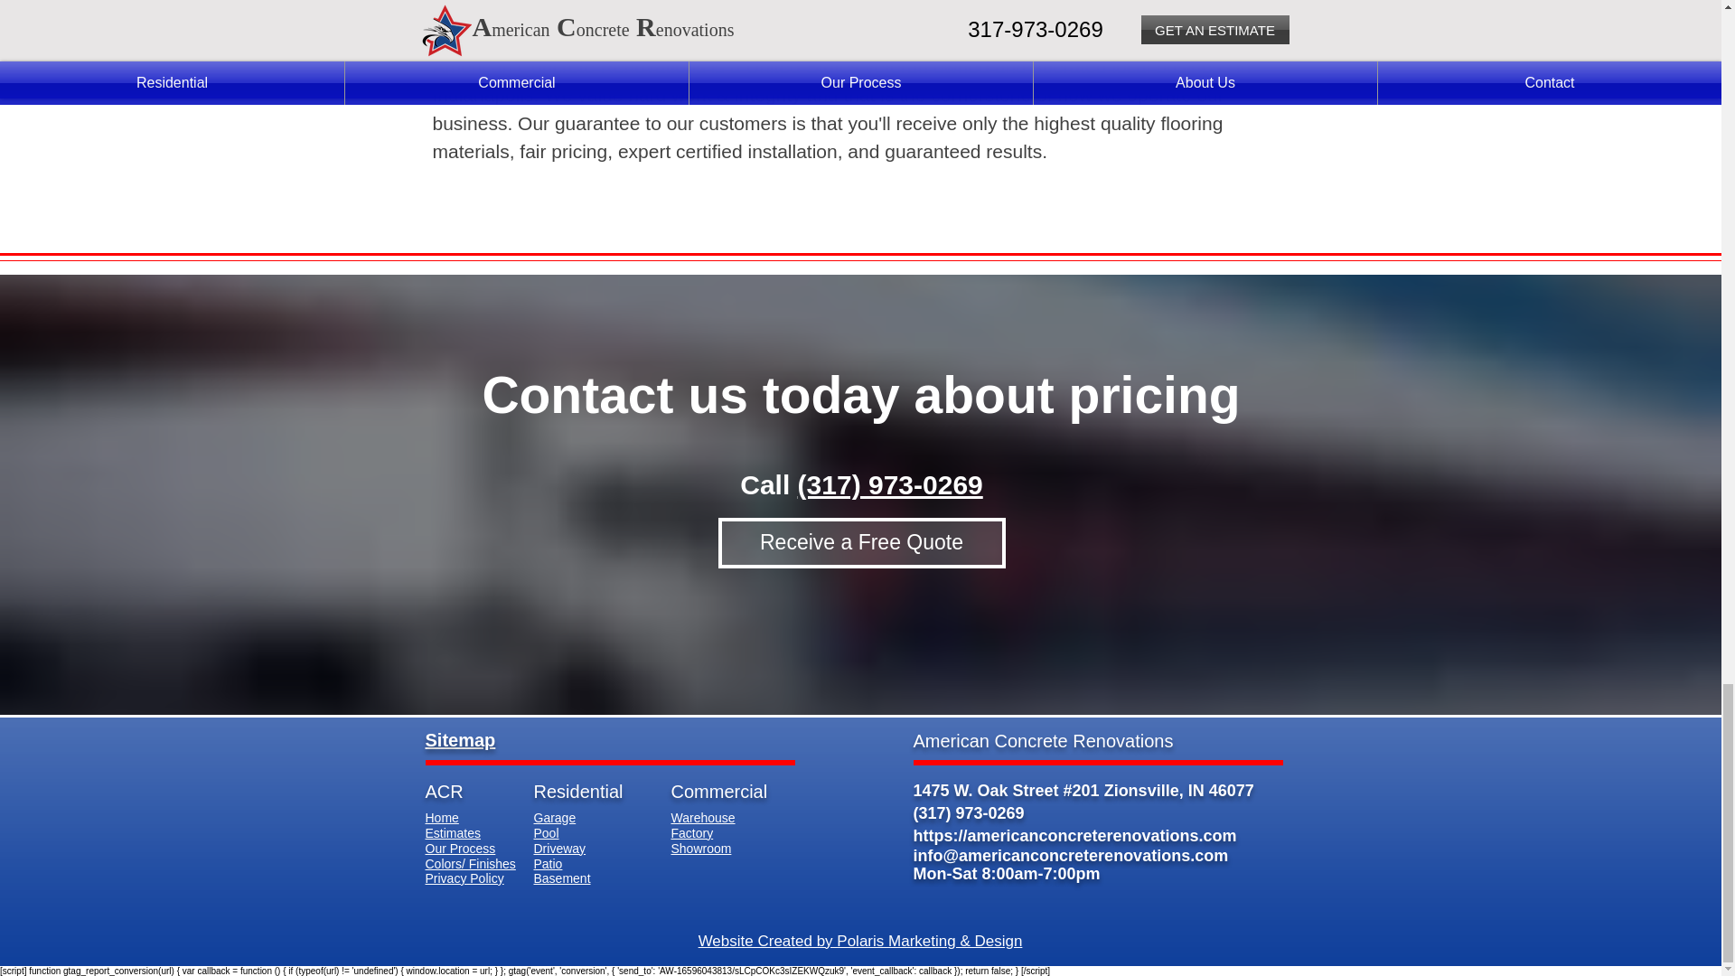 The width and height of the screenshot is (1735, 976). Describe the element at coordinates (699, 848) in the screenshot. I see `Showroom` at that location.